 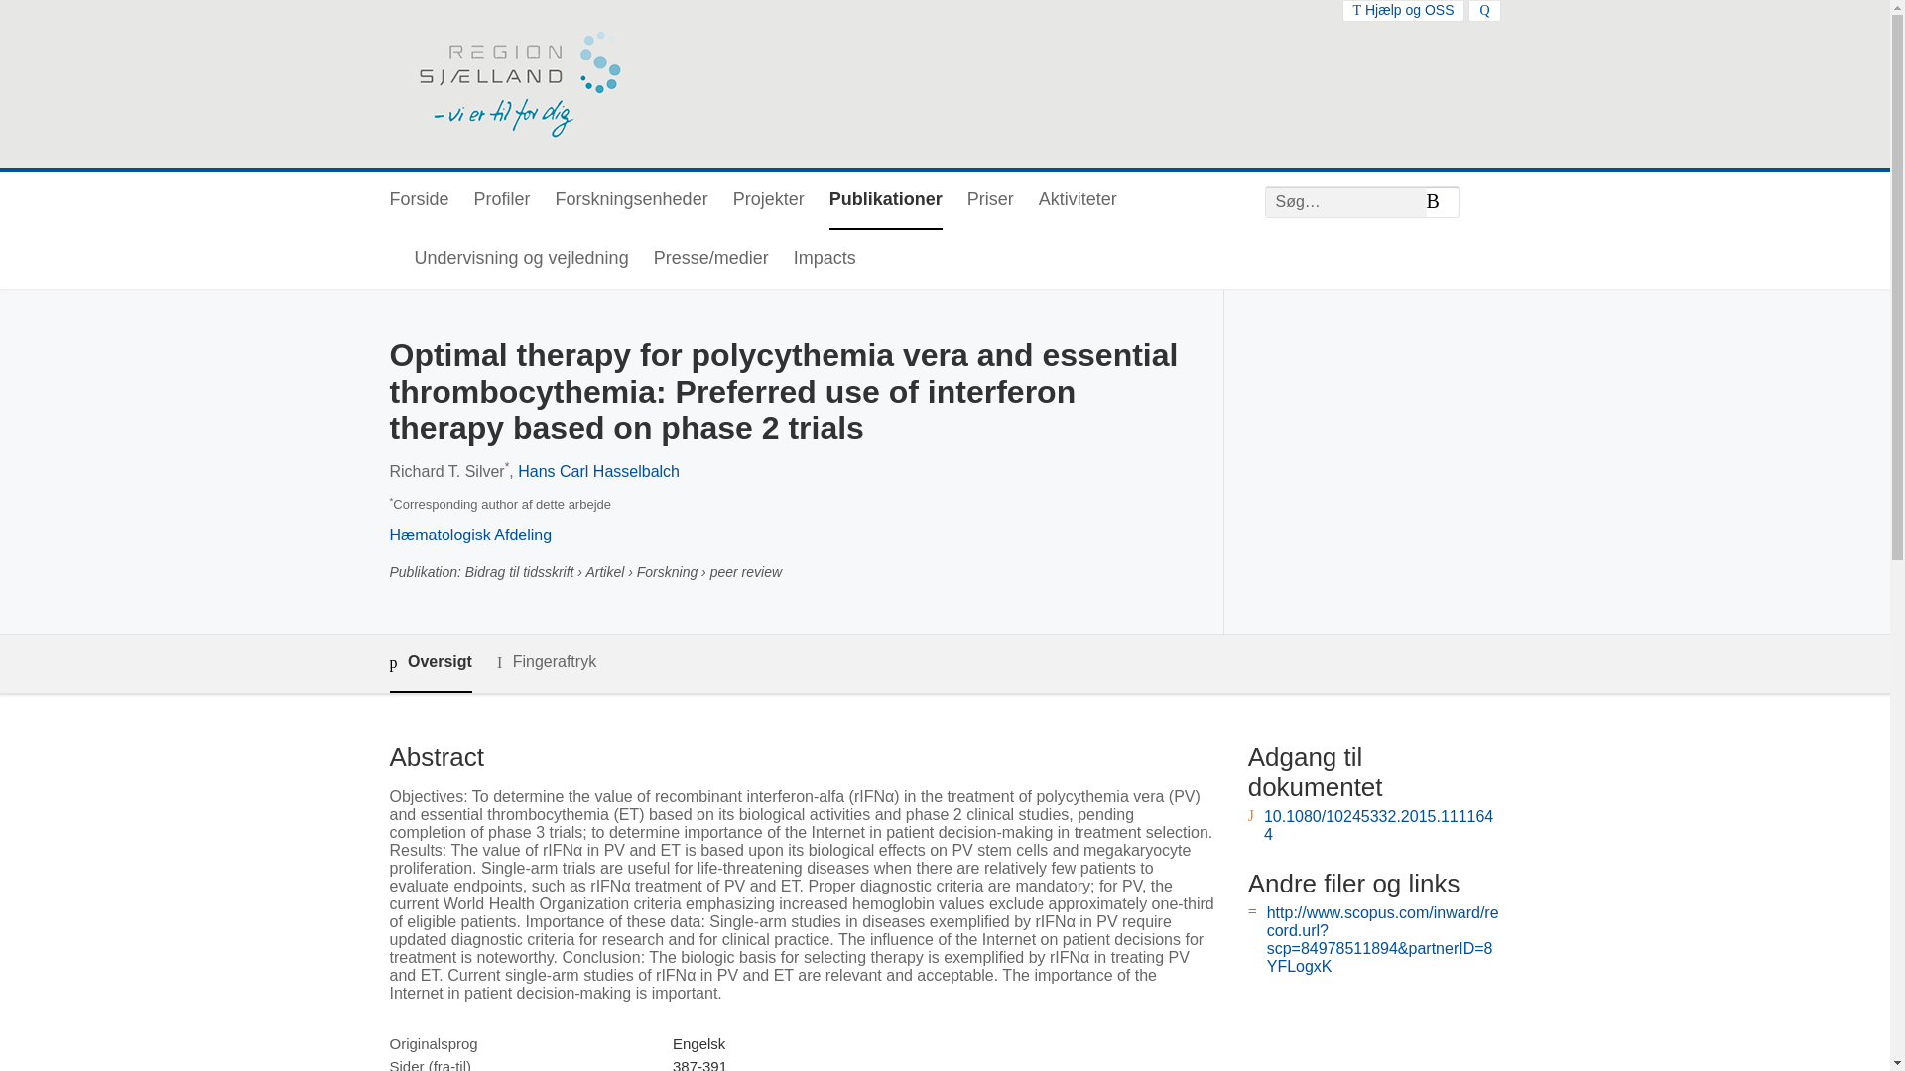 I want to click on Projekter, so click(x=768, y=200).